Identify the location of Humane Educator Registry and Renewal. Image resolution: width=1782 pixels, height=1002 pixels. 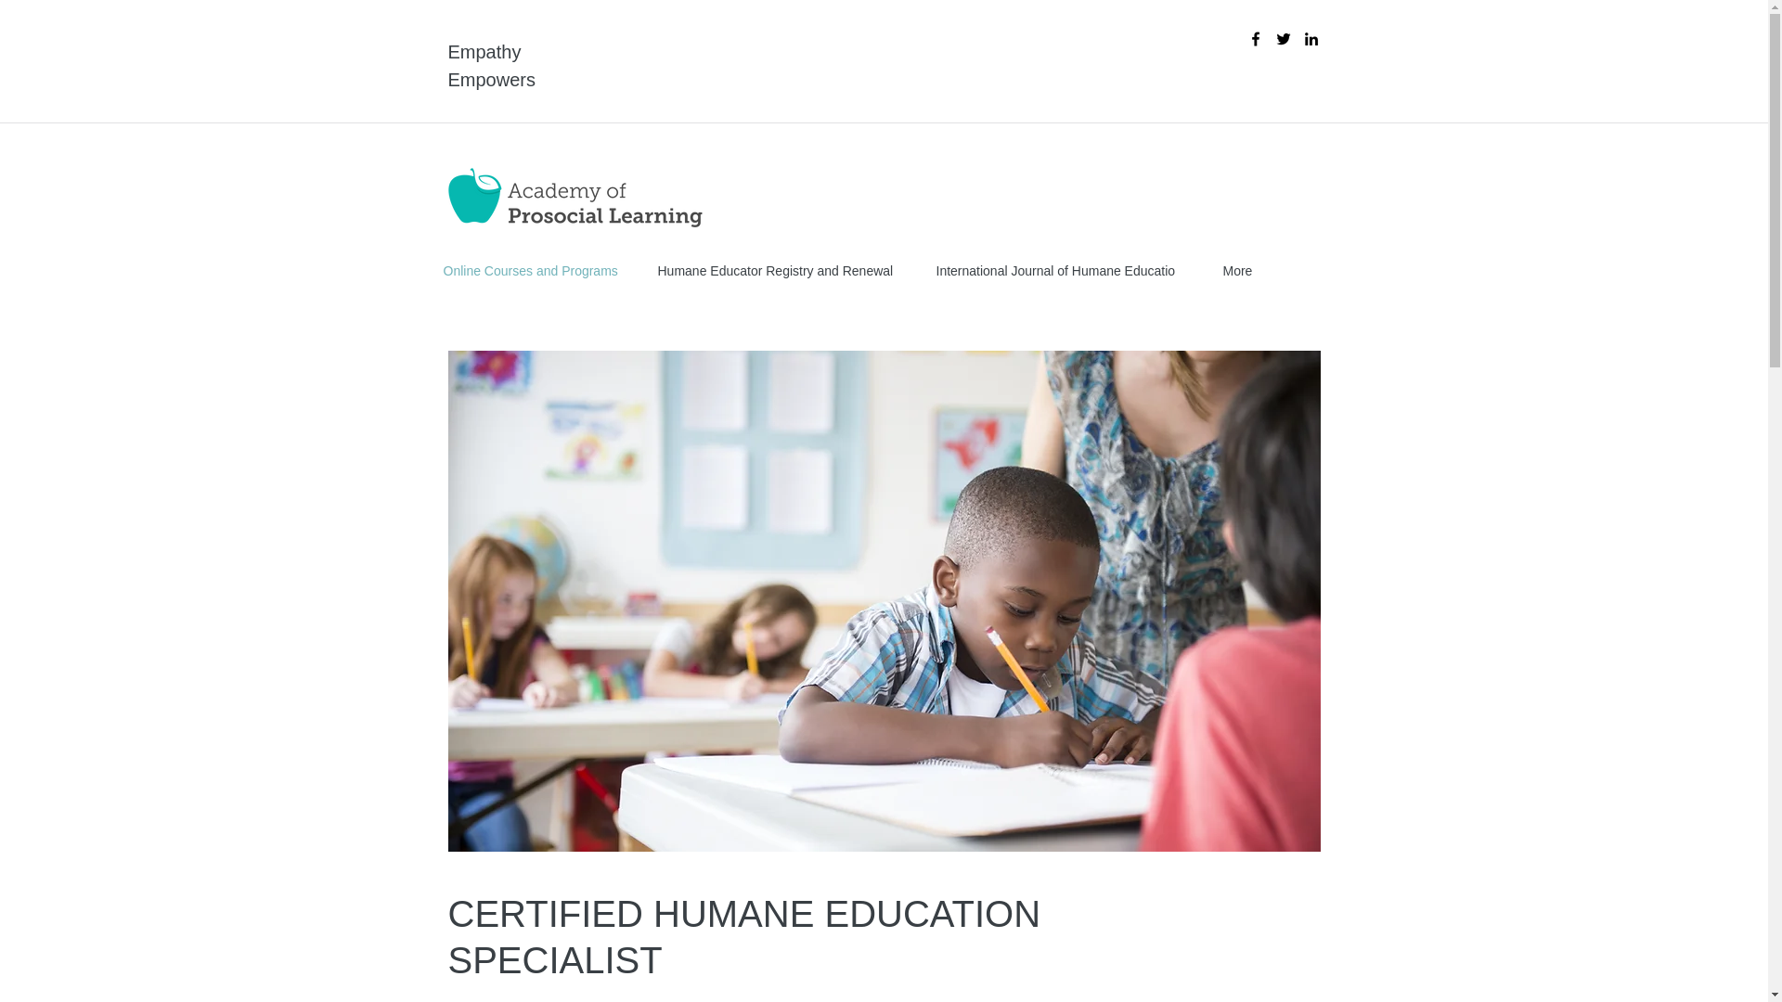
(783, 271).